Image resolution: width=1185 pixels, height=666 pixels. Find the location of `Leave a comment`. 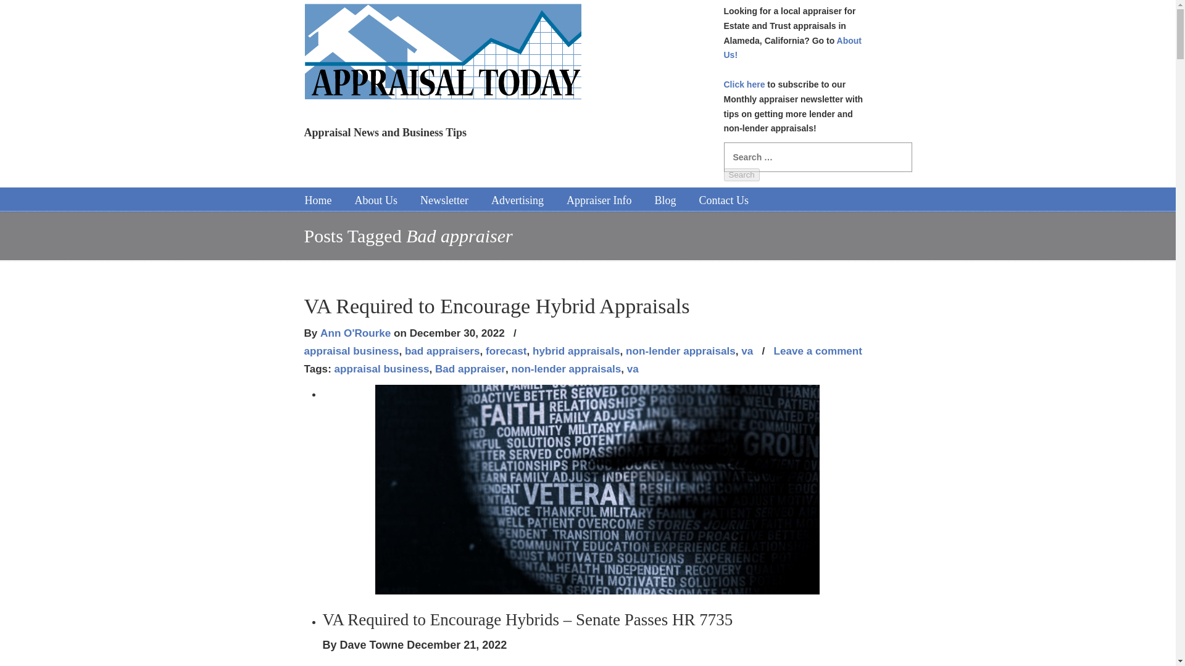

Leave a comment is located at coordinates (818, 351).